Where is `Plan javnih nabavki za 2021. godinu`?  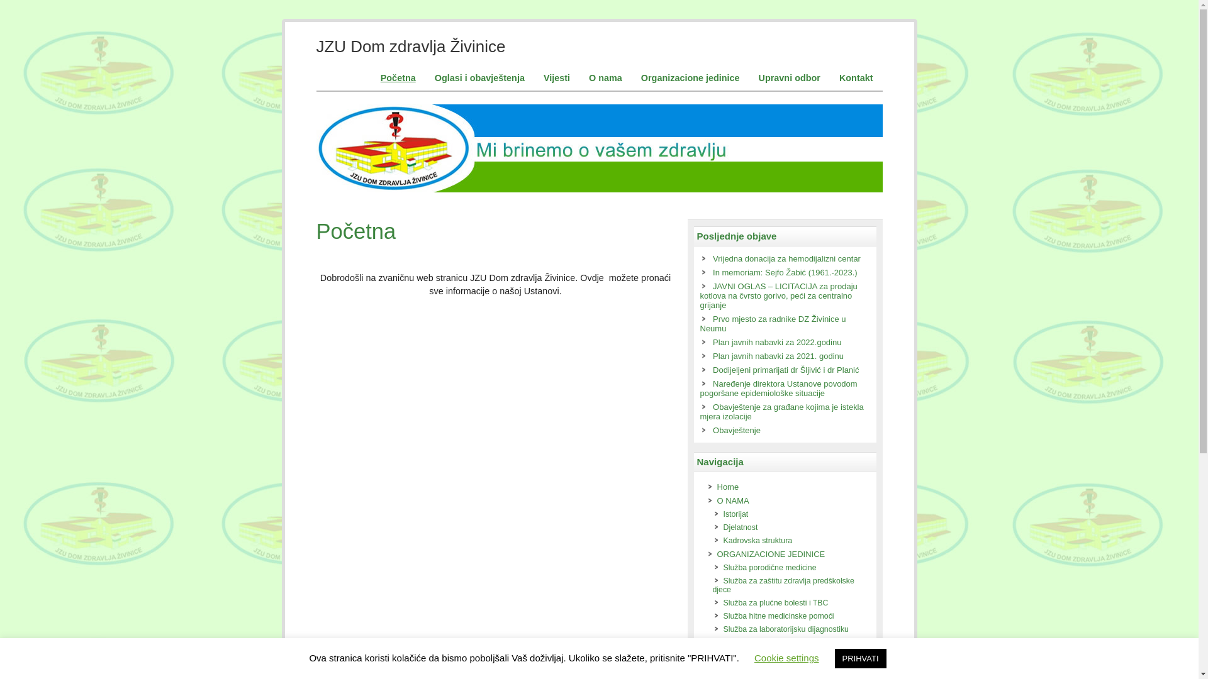 Plan javnih nabavki za 2021. godinu is located at coordinates (778, 356).